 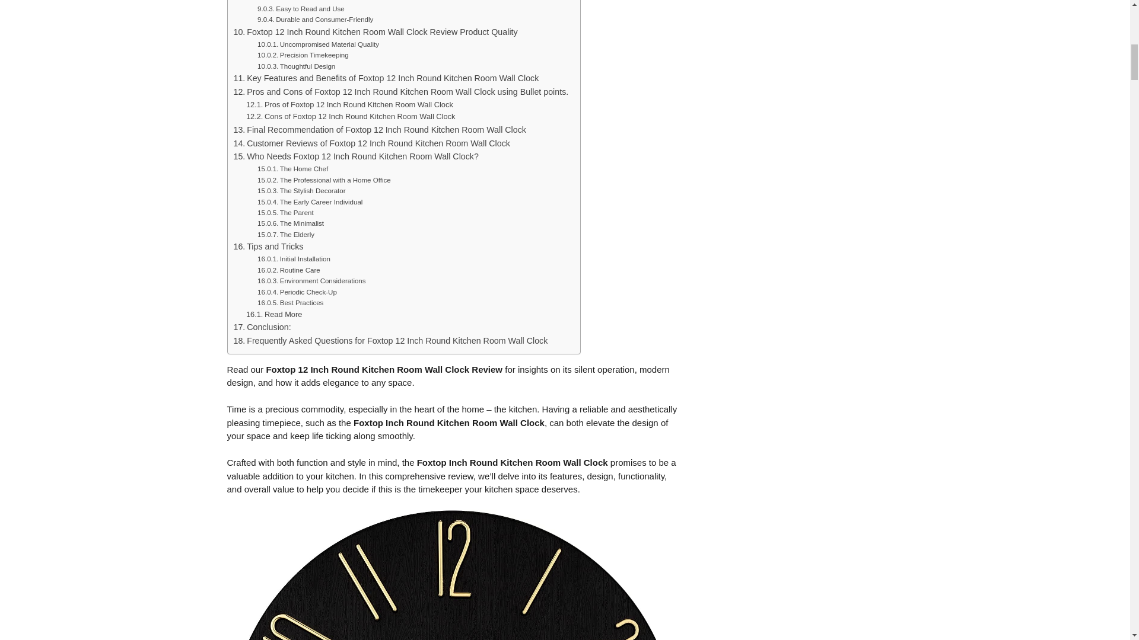 What do you see at coordinates (318, 44) in the screenshot?
I see `Uncompromised Material Quality` at bounding box center [318, 44].